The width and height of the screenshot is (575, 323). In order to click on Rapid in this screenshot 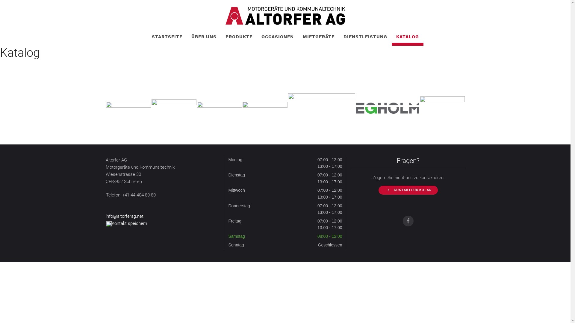, I will do `click(265, 108)`.